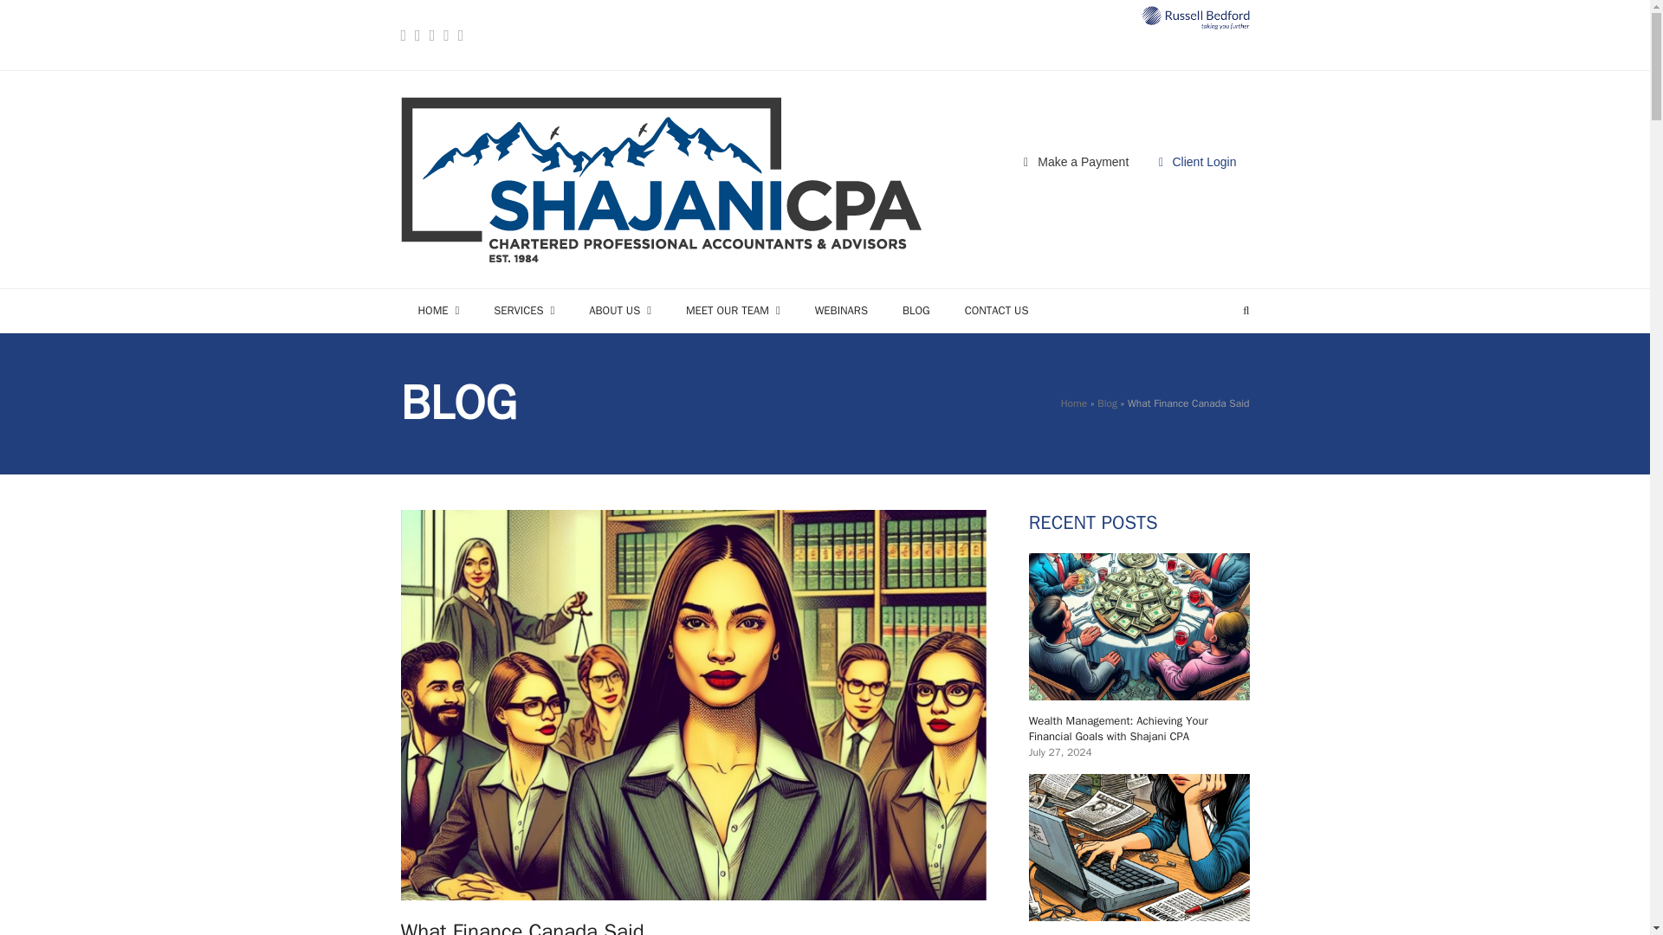 The image size is (1663, 935). I want to click on Client Login, so click(1197, 163).